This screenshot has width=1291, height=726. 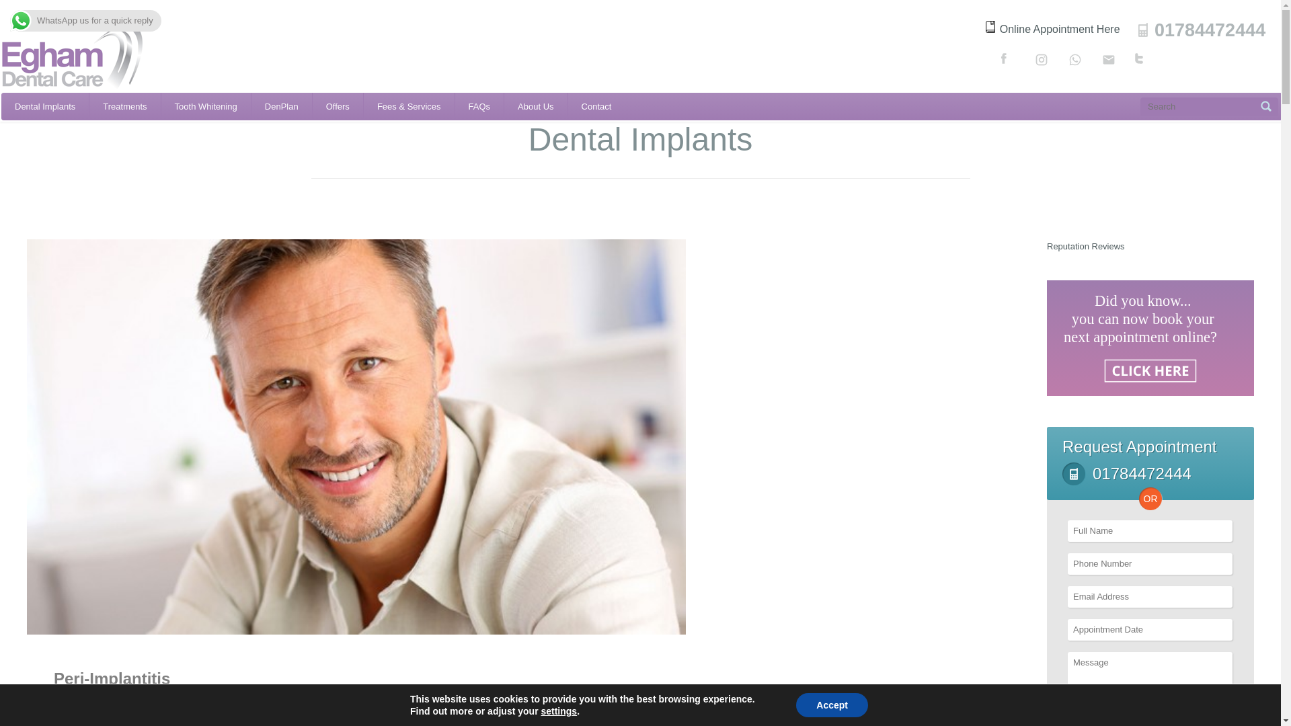 I want to click on Treatments, so click(x=124, y=106).